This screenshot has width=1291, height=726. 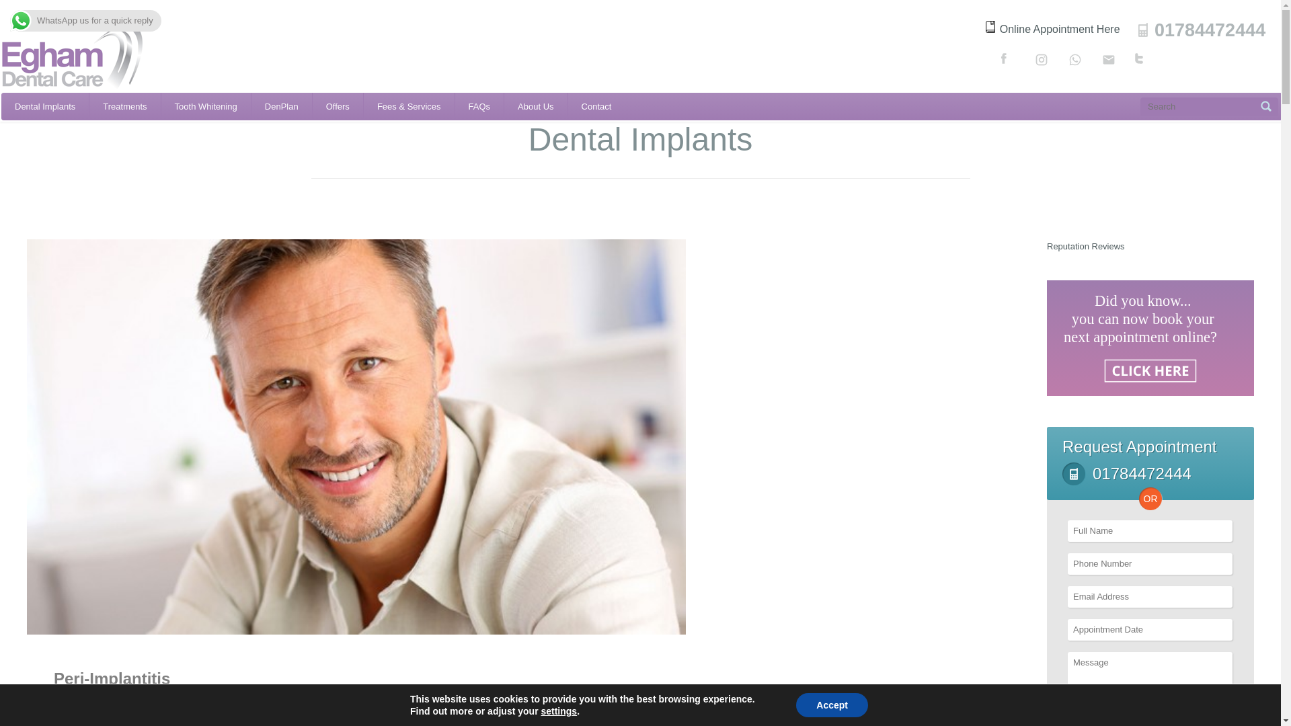 I want to click on Treatments, so click(x=124, y=106).